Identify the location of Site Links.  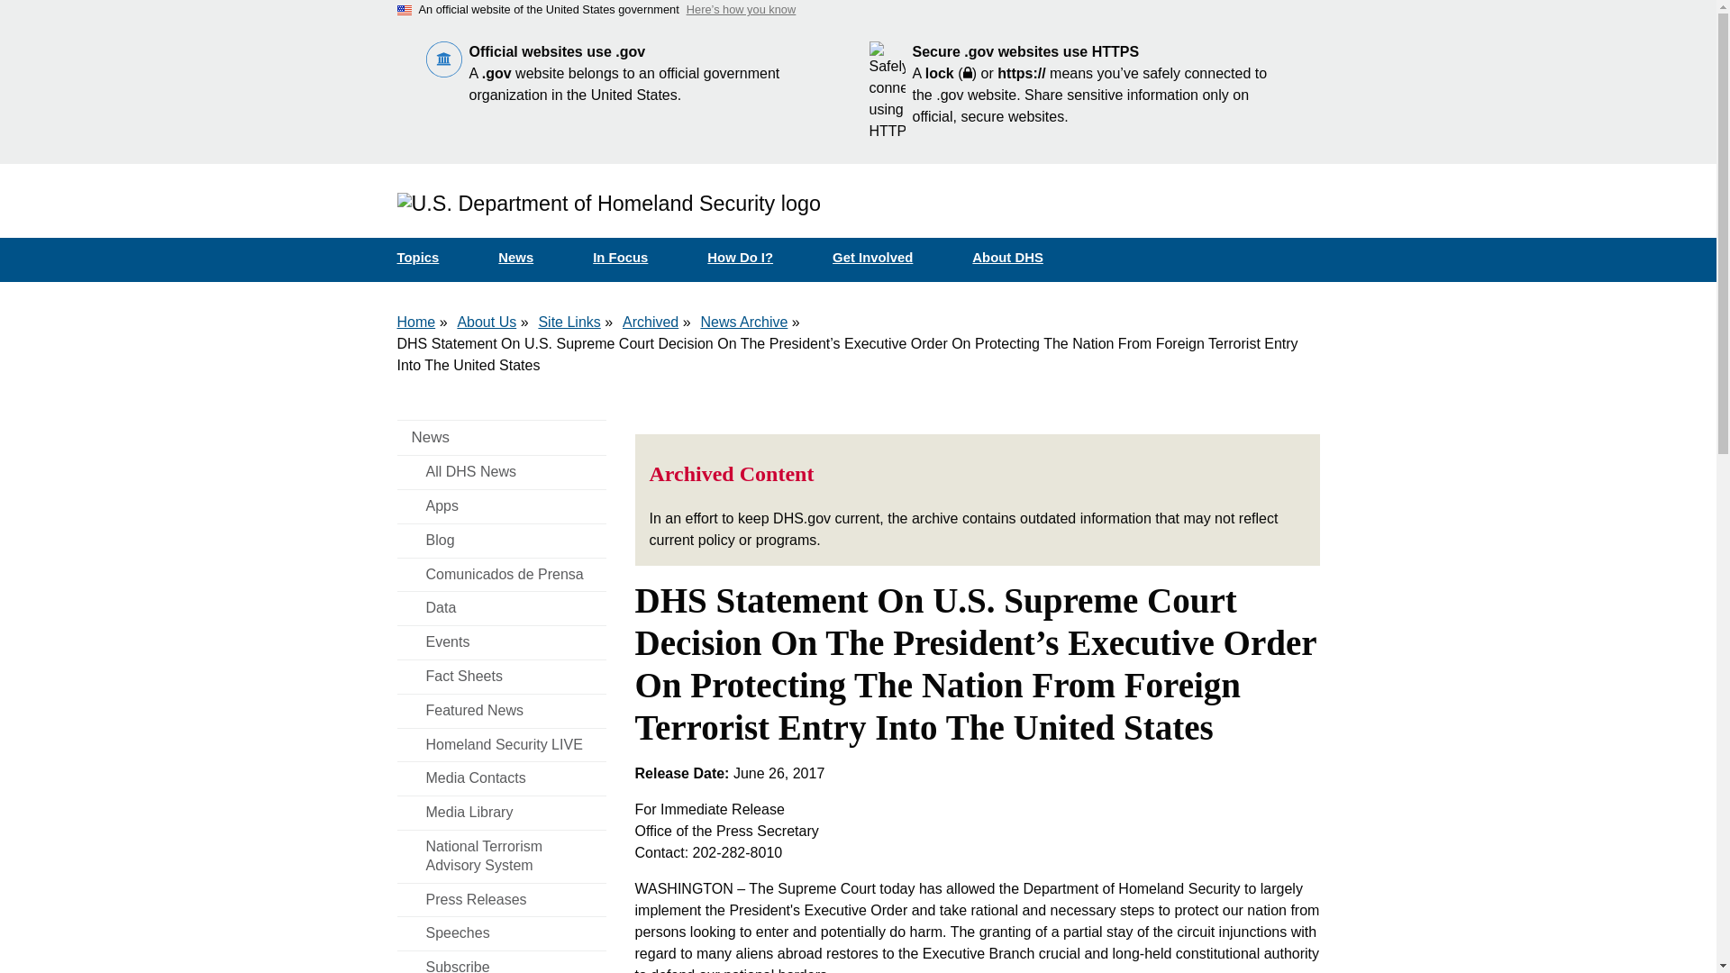
(569, 322).